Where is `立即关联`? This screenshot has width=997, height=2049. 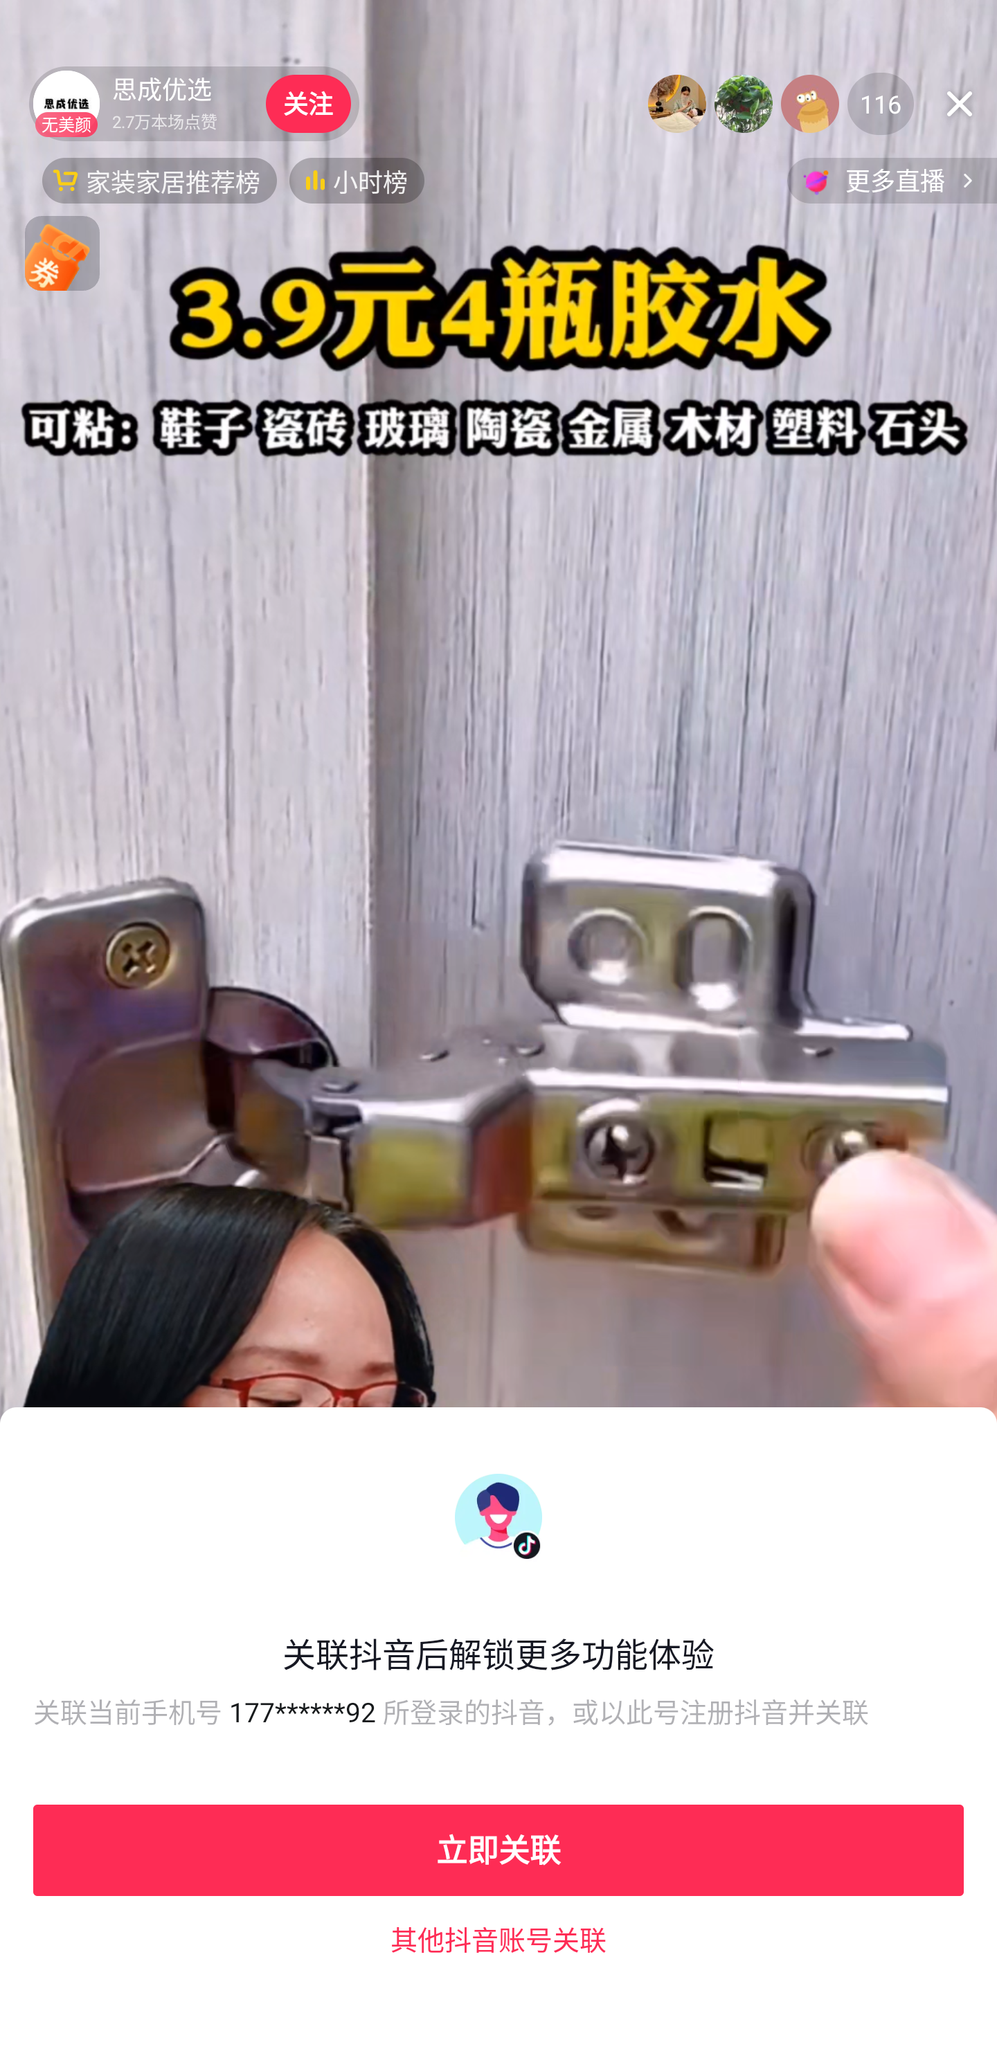
立即关联 is located at coordinates (498, 1850).